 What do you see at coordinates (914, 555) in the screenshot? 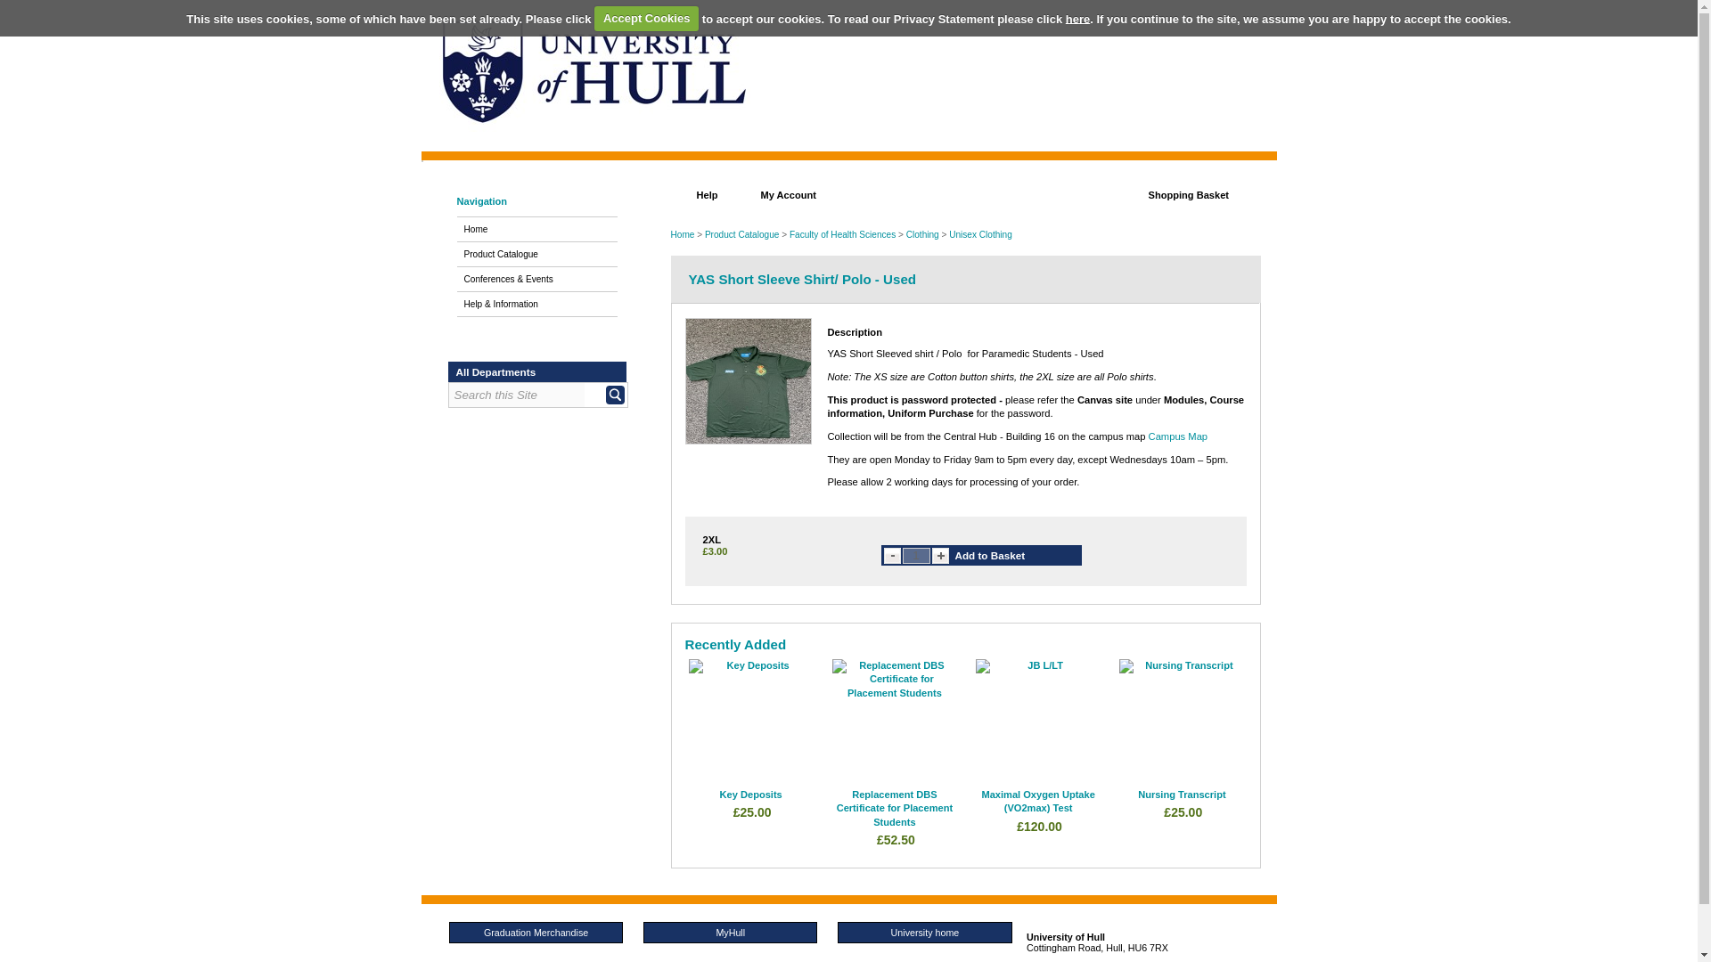
I see `1` at bounding box center [914, 555].